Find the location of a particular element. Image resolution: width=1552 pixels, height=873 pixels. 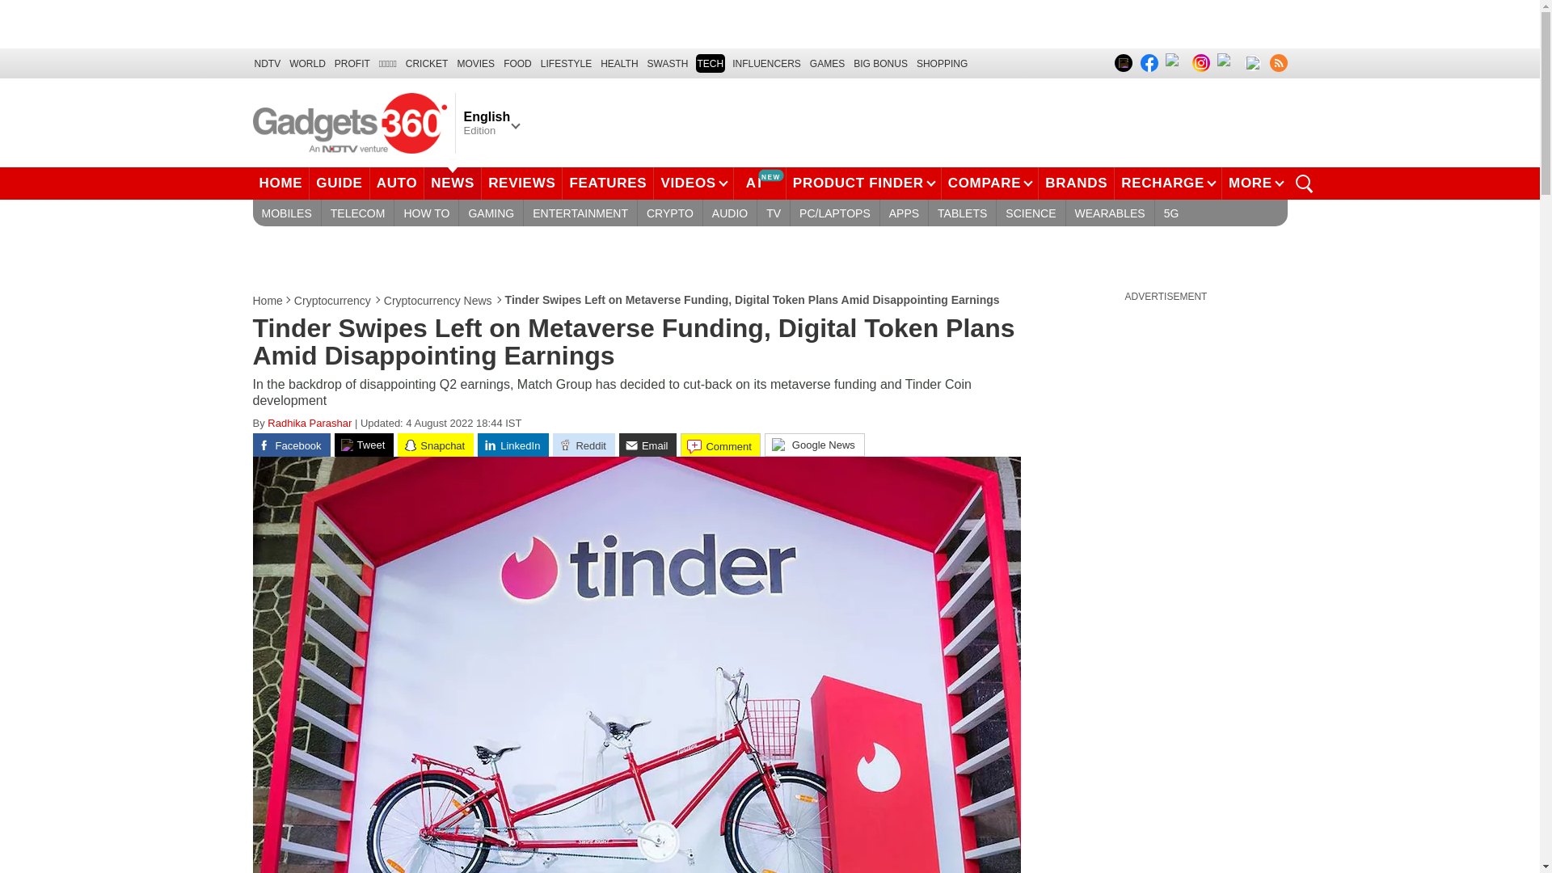

AUTO is located at coordinates (398, 183).